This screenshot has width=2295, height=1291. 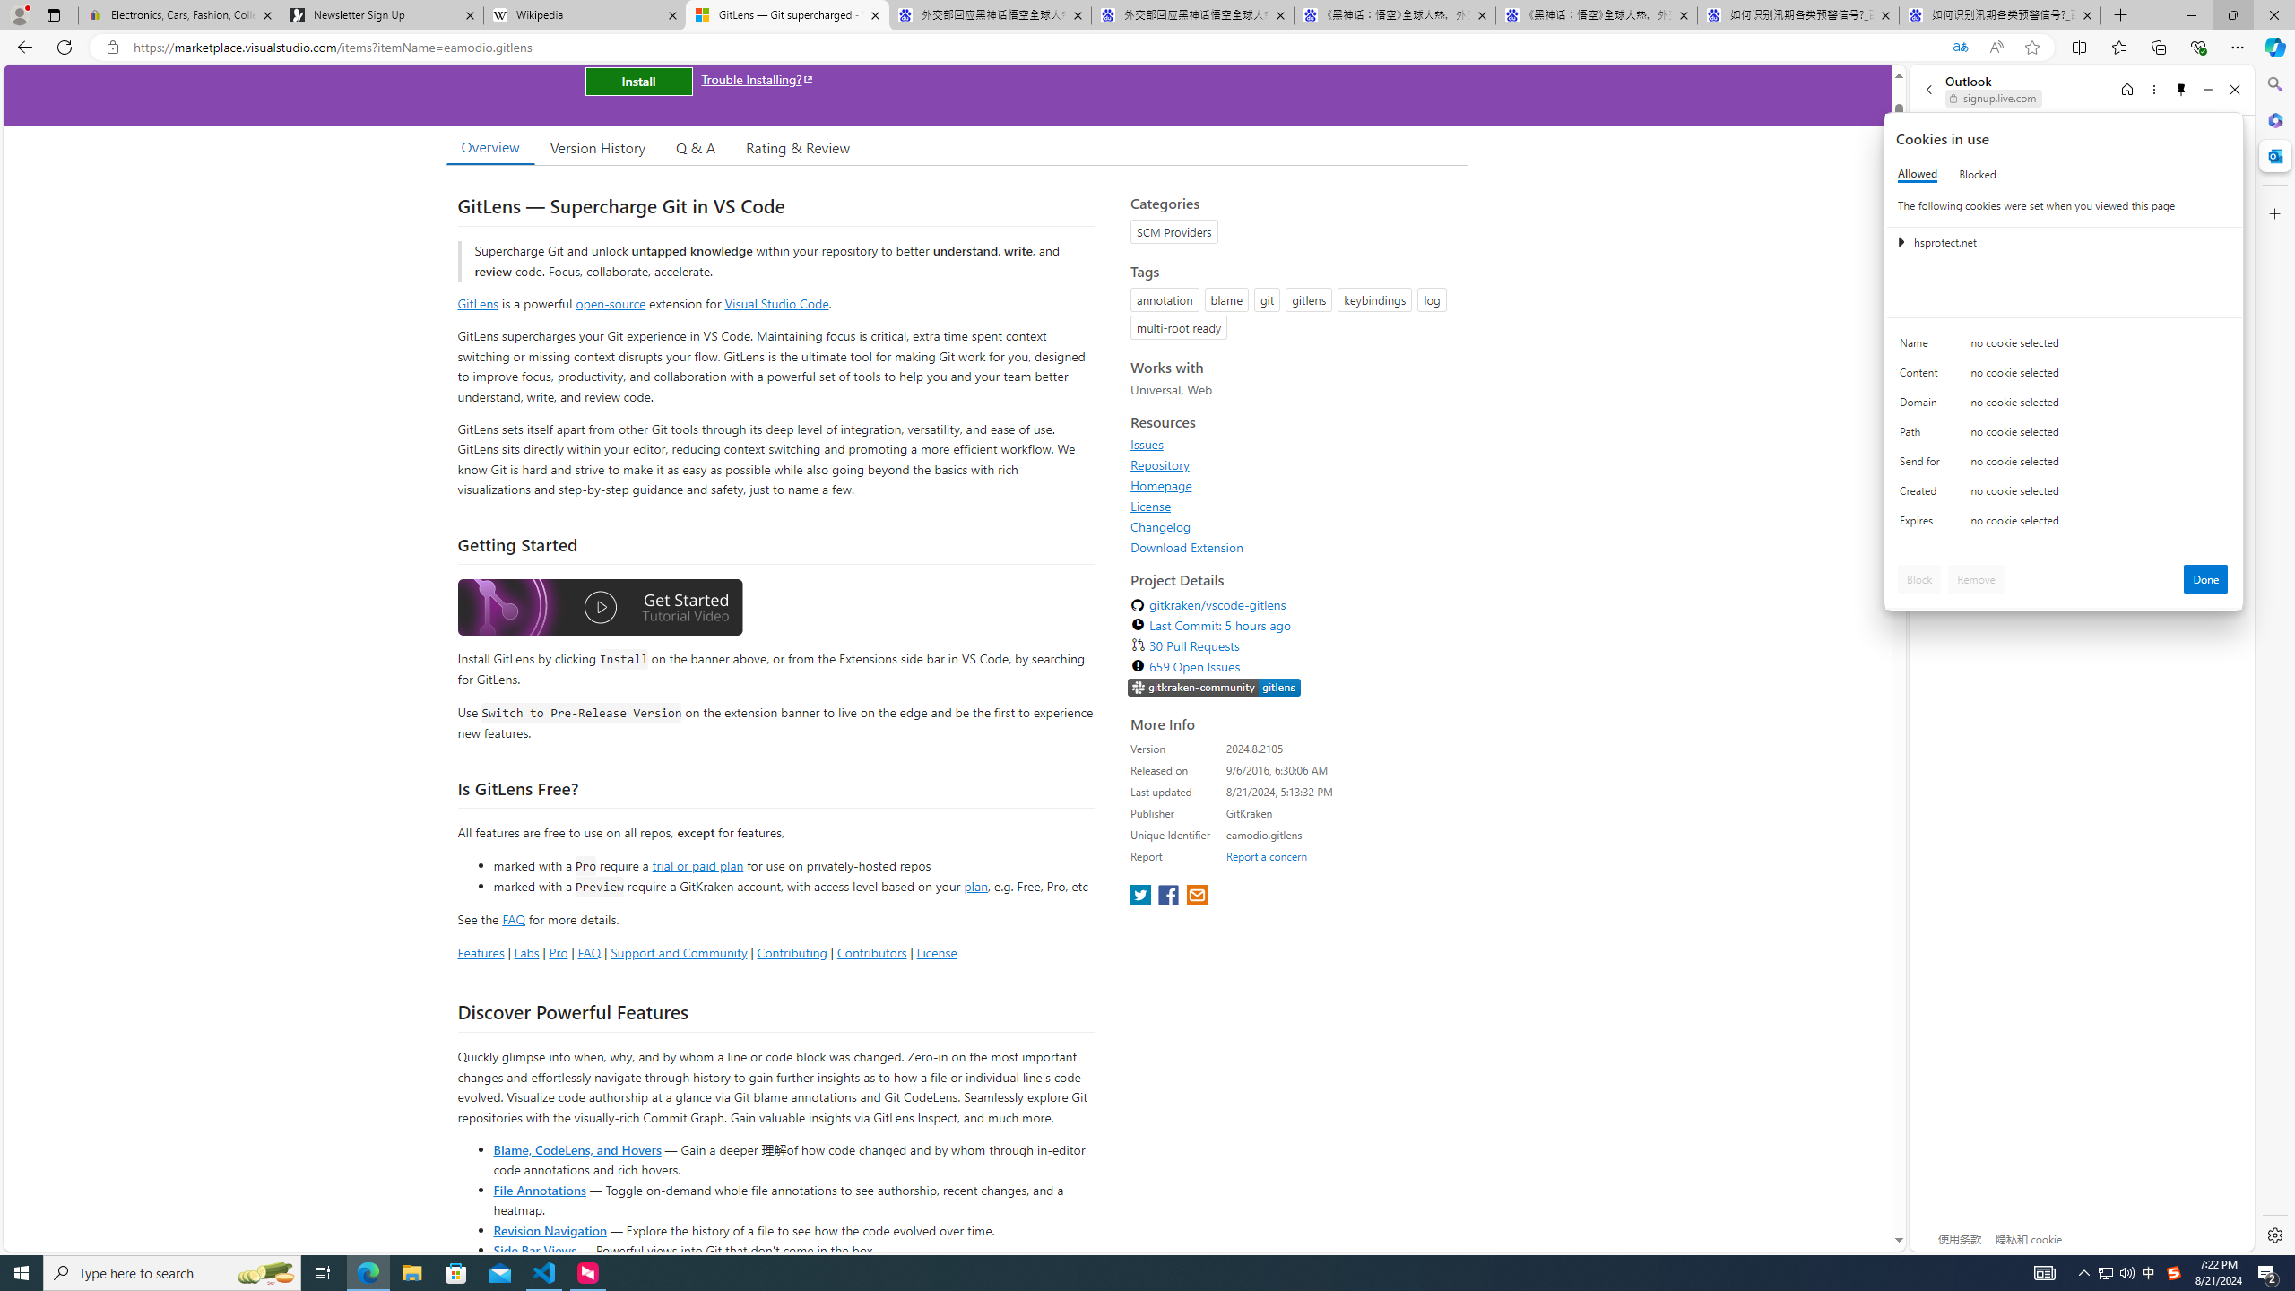 What do you see at coordinates (1917, 174) in the screenshot?
I see `Allowed` at bounding box center [1917, 174].